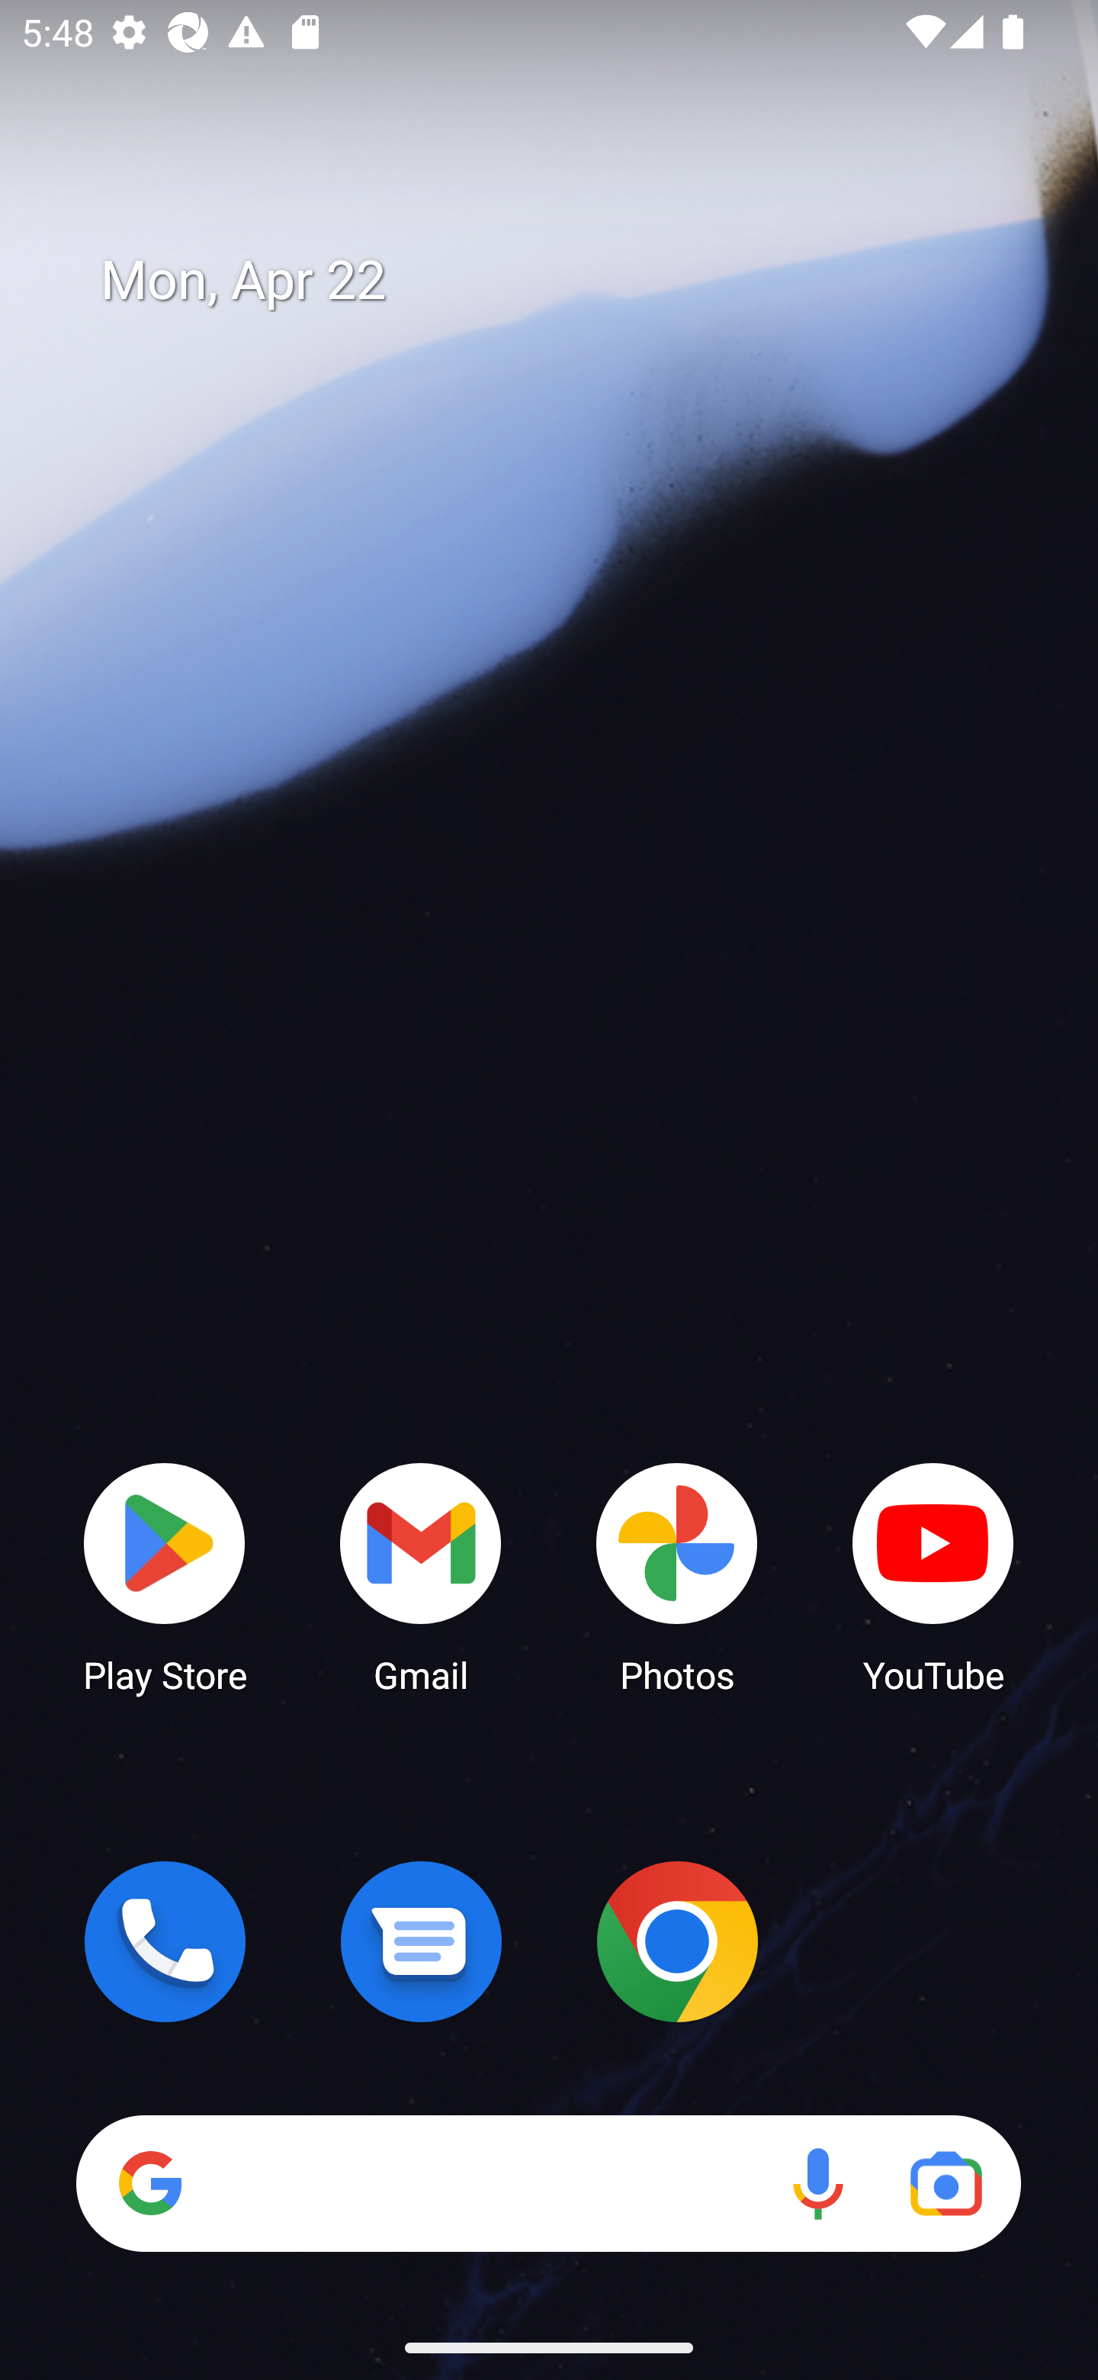  What do you see at coordinates (677, 1941) in the screenshot?
I see `Chrome` at bounding box center [677, 1941].